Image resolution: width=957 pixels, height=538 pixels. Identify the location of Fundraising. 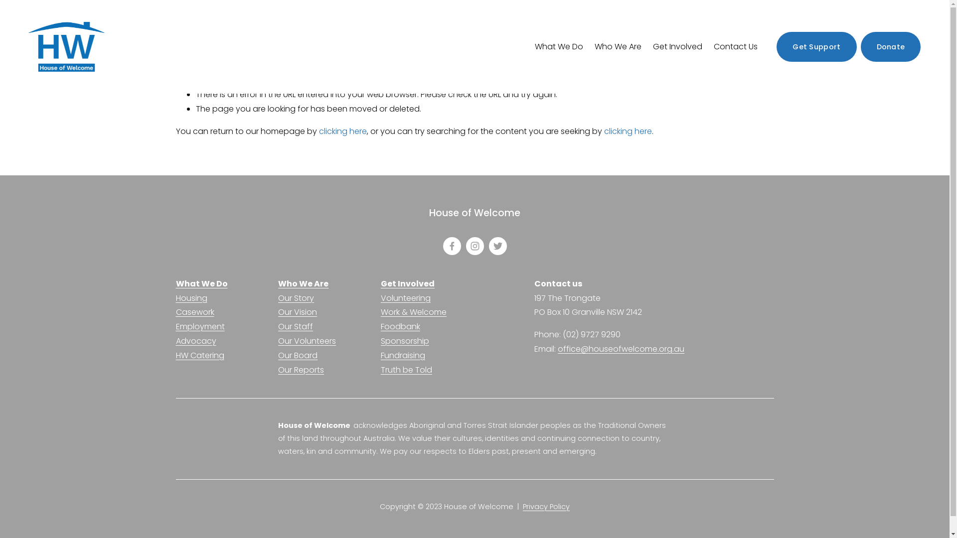
(403, 356).